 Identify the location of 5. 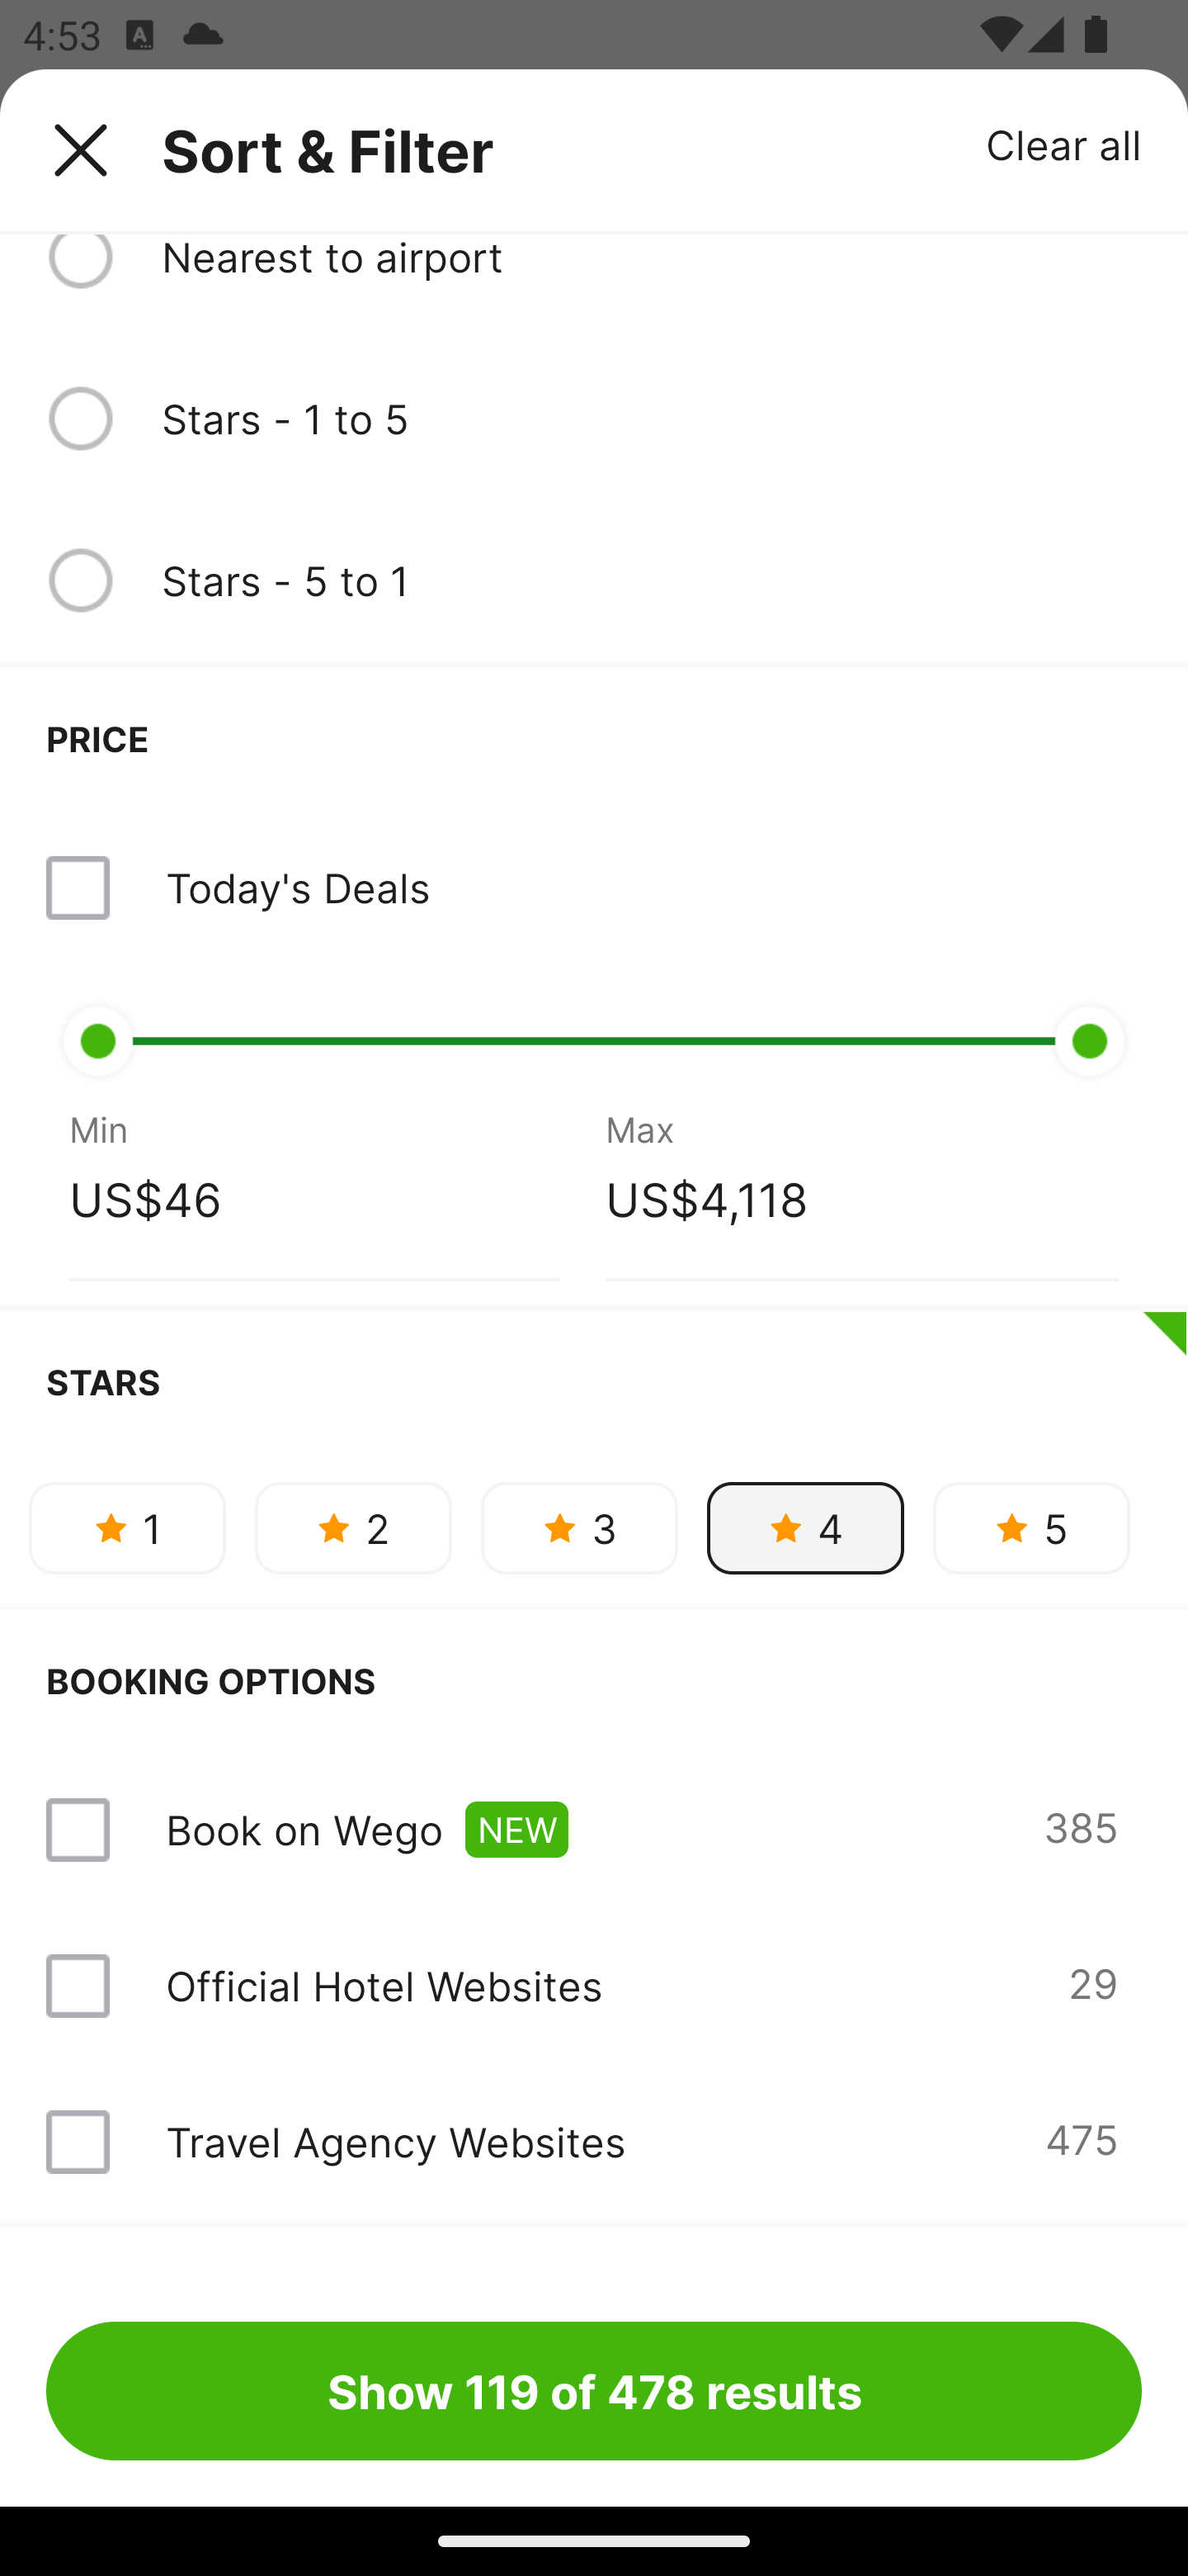
(1031, 1527).